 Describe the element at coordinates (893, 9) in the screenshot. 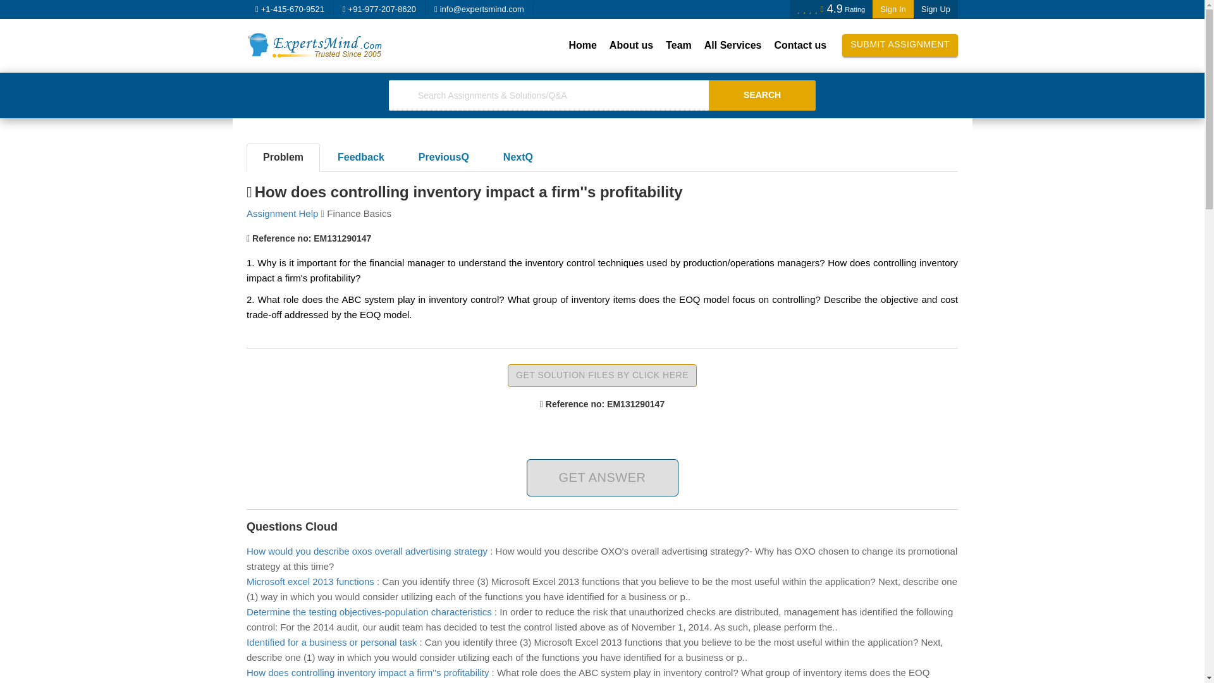

I see `Sign In` at that location.